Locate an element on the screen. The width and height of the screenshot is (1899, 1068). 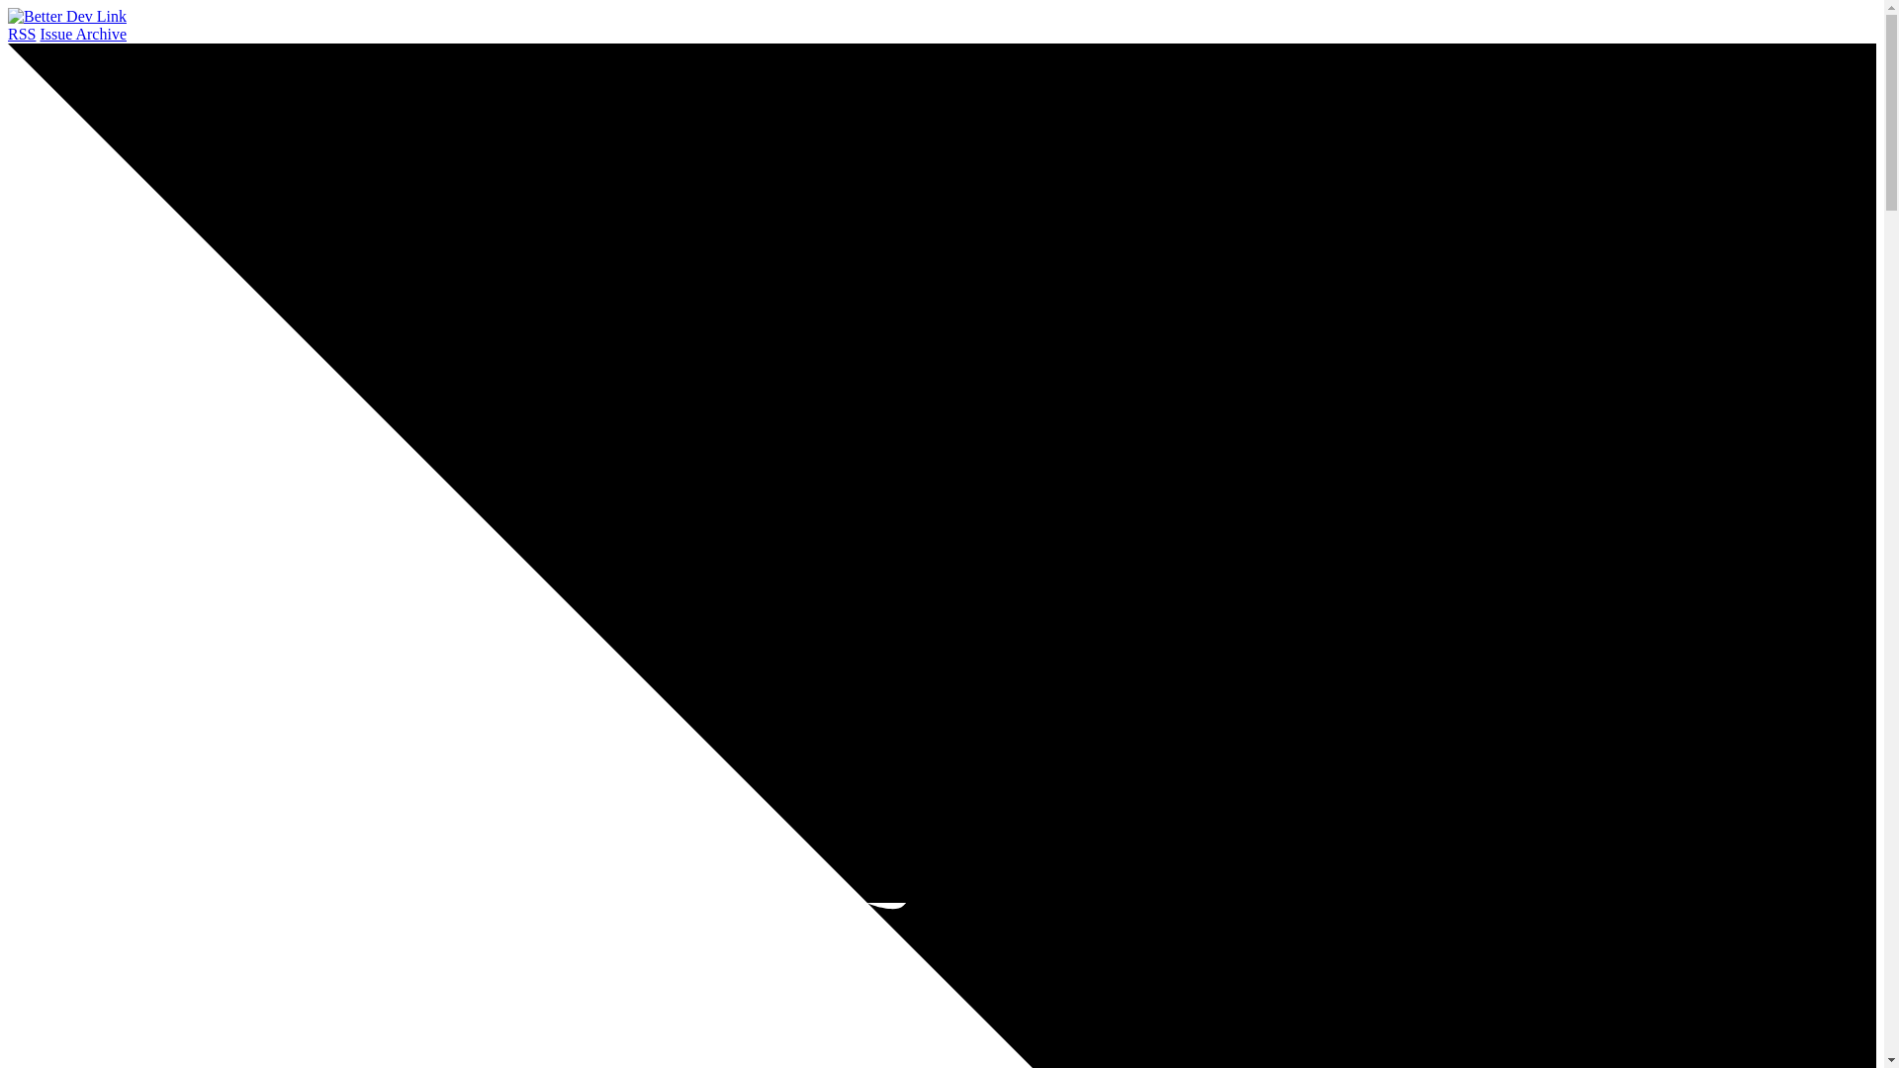
RSS is located at coordinates (22, 34).